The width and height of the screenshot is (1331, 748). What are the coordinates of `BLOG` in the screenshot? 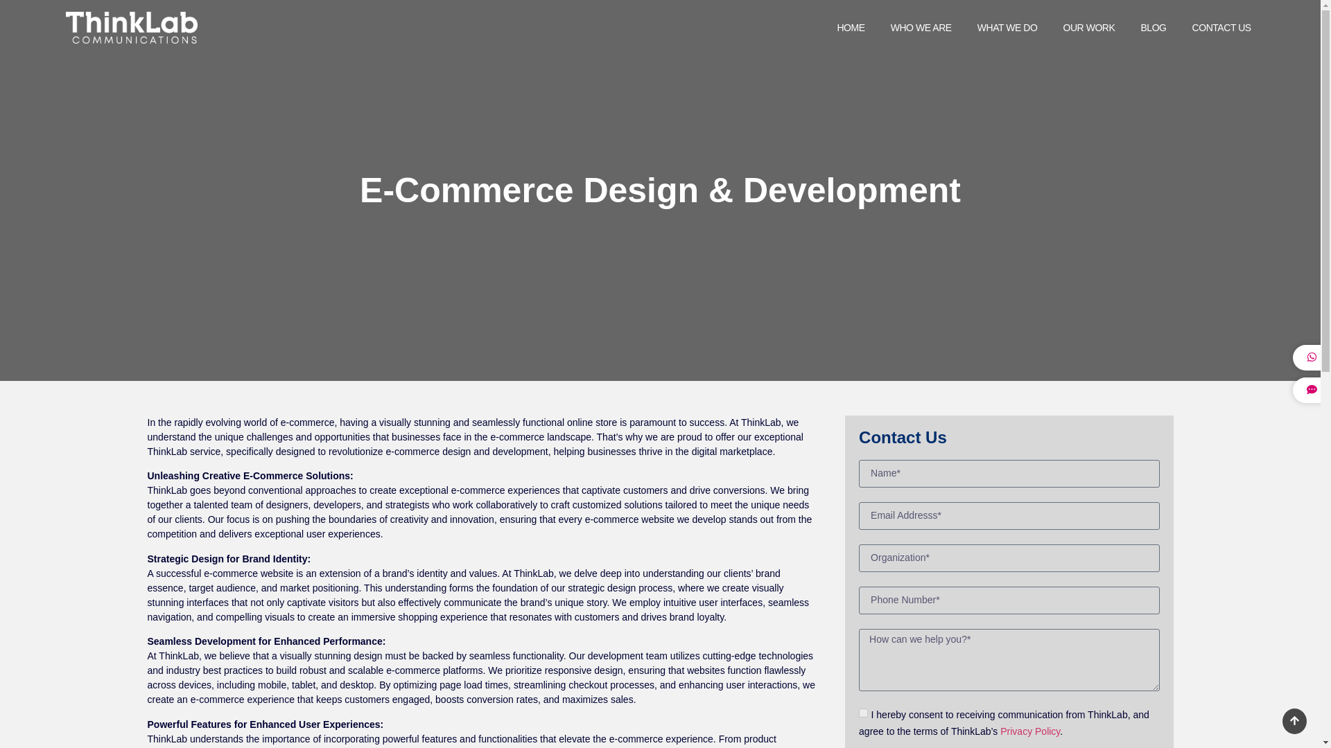 It's located at (1153, 28).